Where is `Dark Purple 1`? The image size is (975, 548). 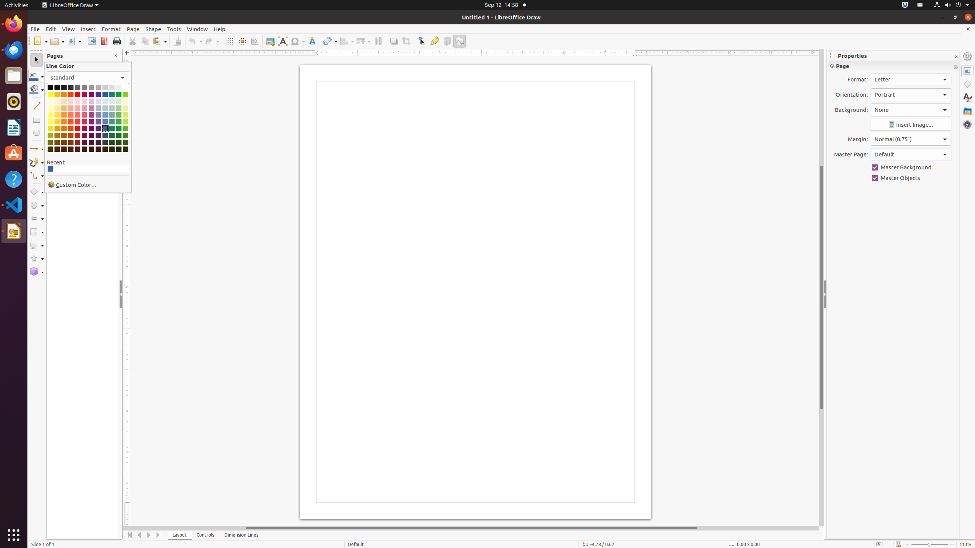
Dark Purple 1 is located at coordinates (91, 129).